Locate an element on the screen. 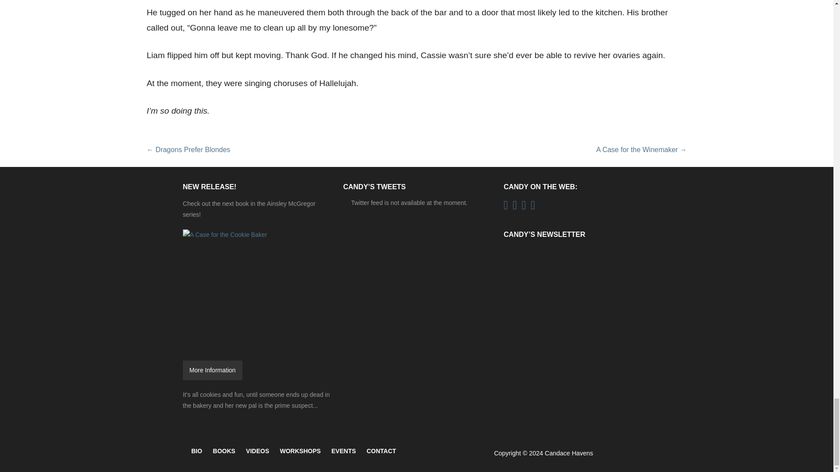  WORKSHOPS is located at coordinates (300, 452).